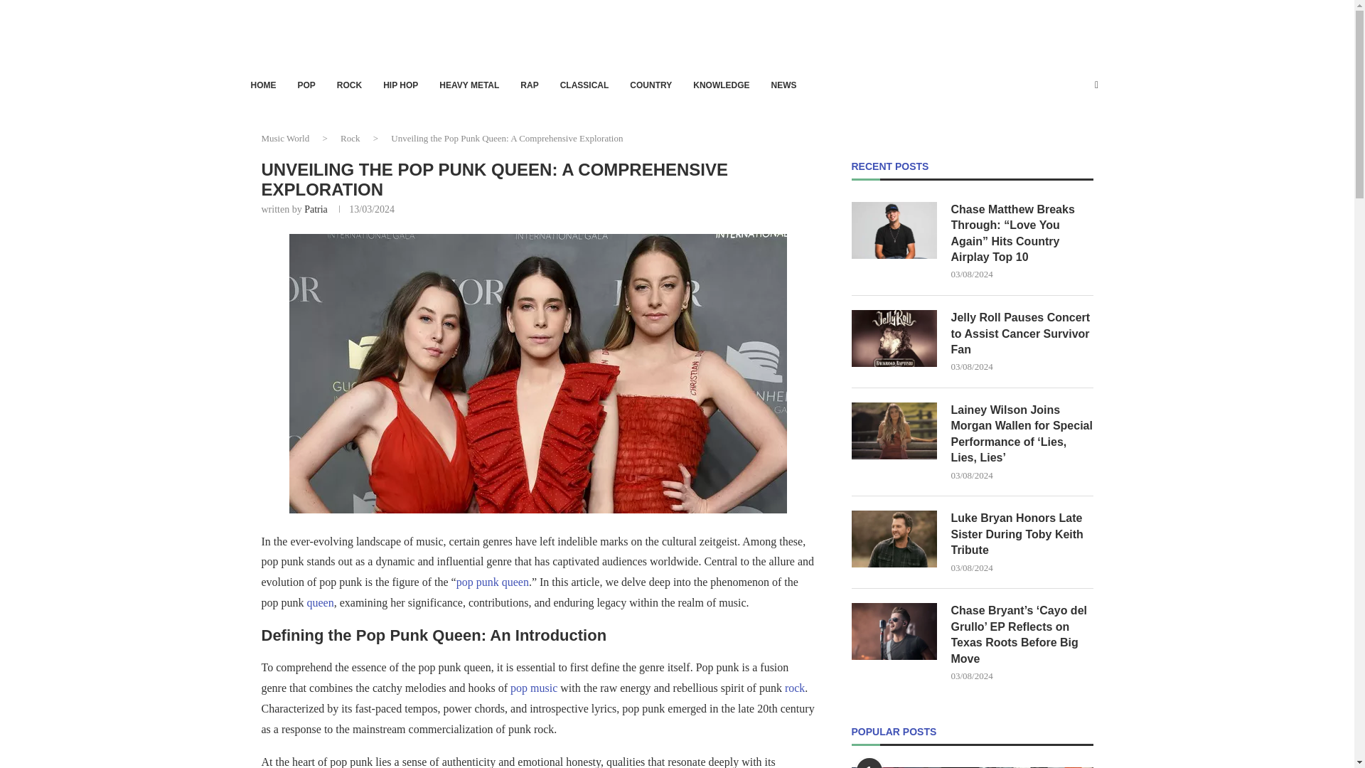 The height and width of the screenshot is (768, 1365). I want to click on HEAVY METAL, so click(469, 85).